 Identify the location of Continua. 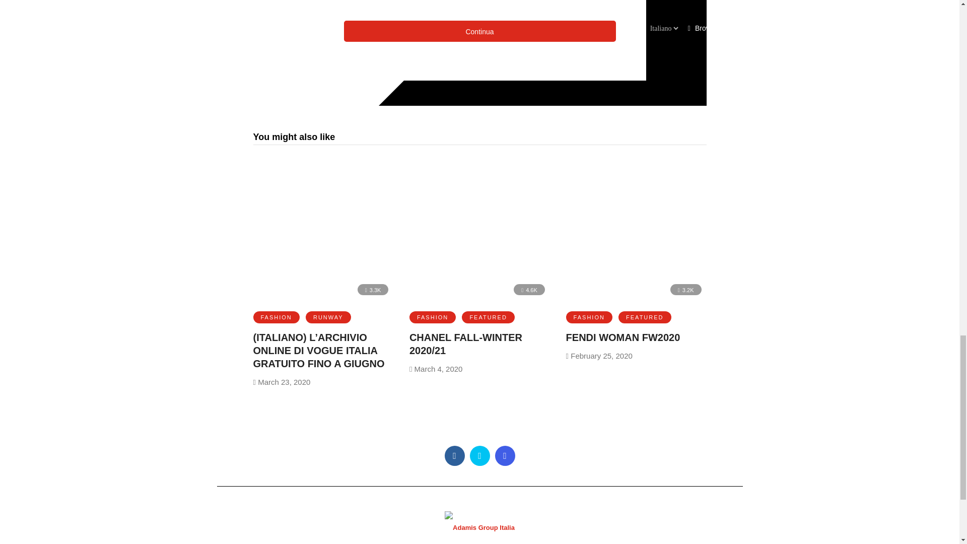
(479, 31).